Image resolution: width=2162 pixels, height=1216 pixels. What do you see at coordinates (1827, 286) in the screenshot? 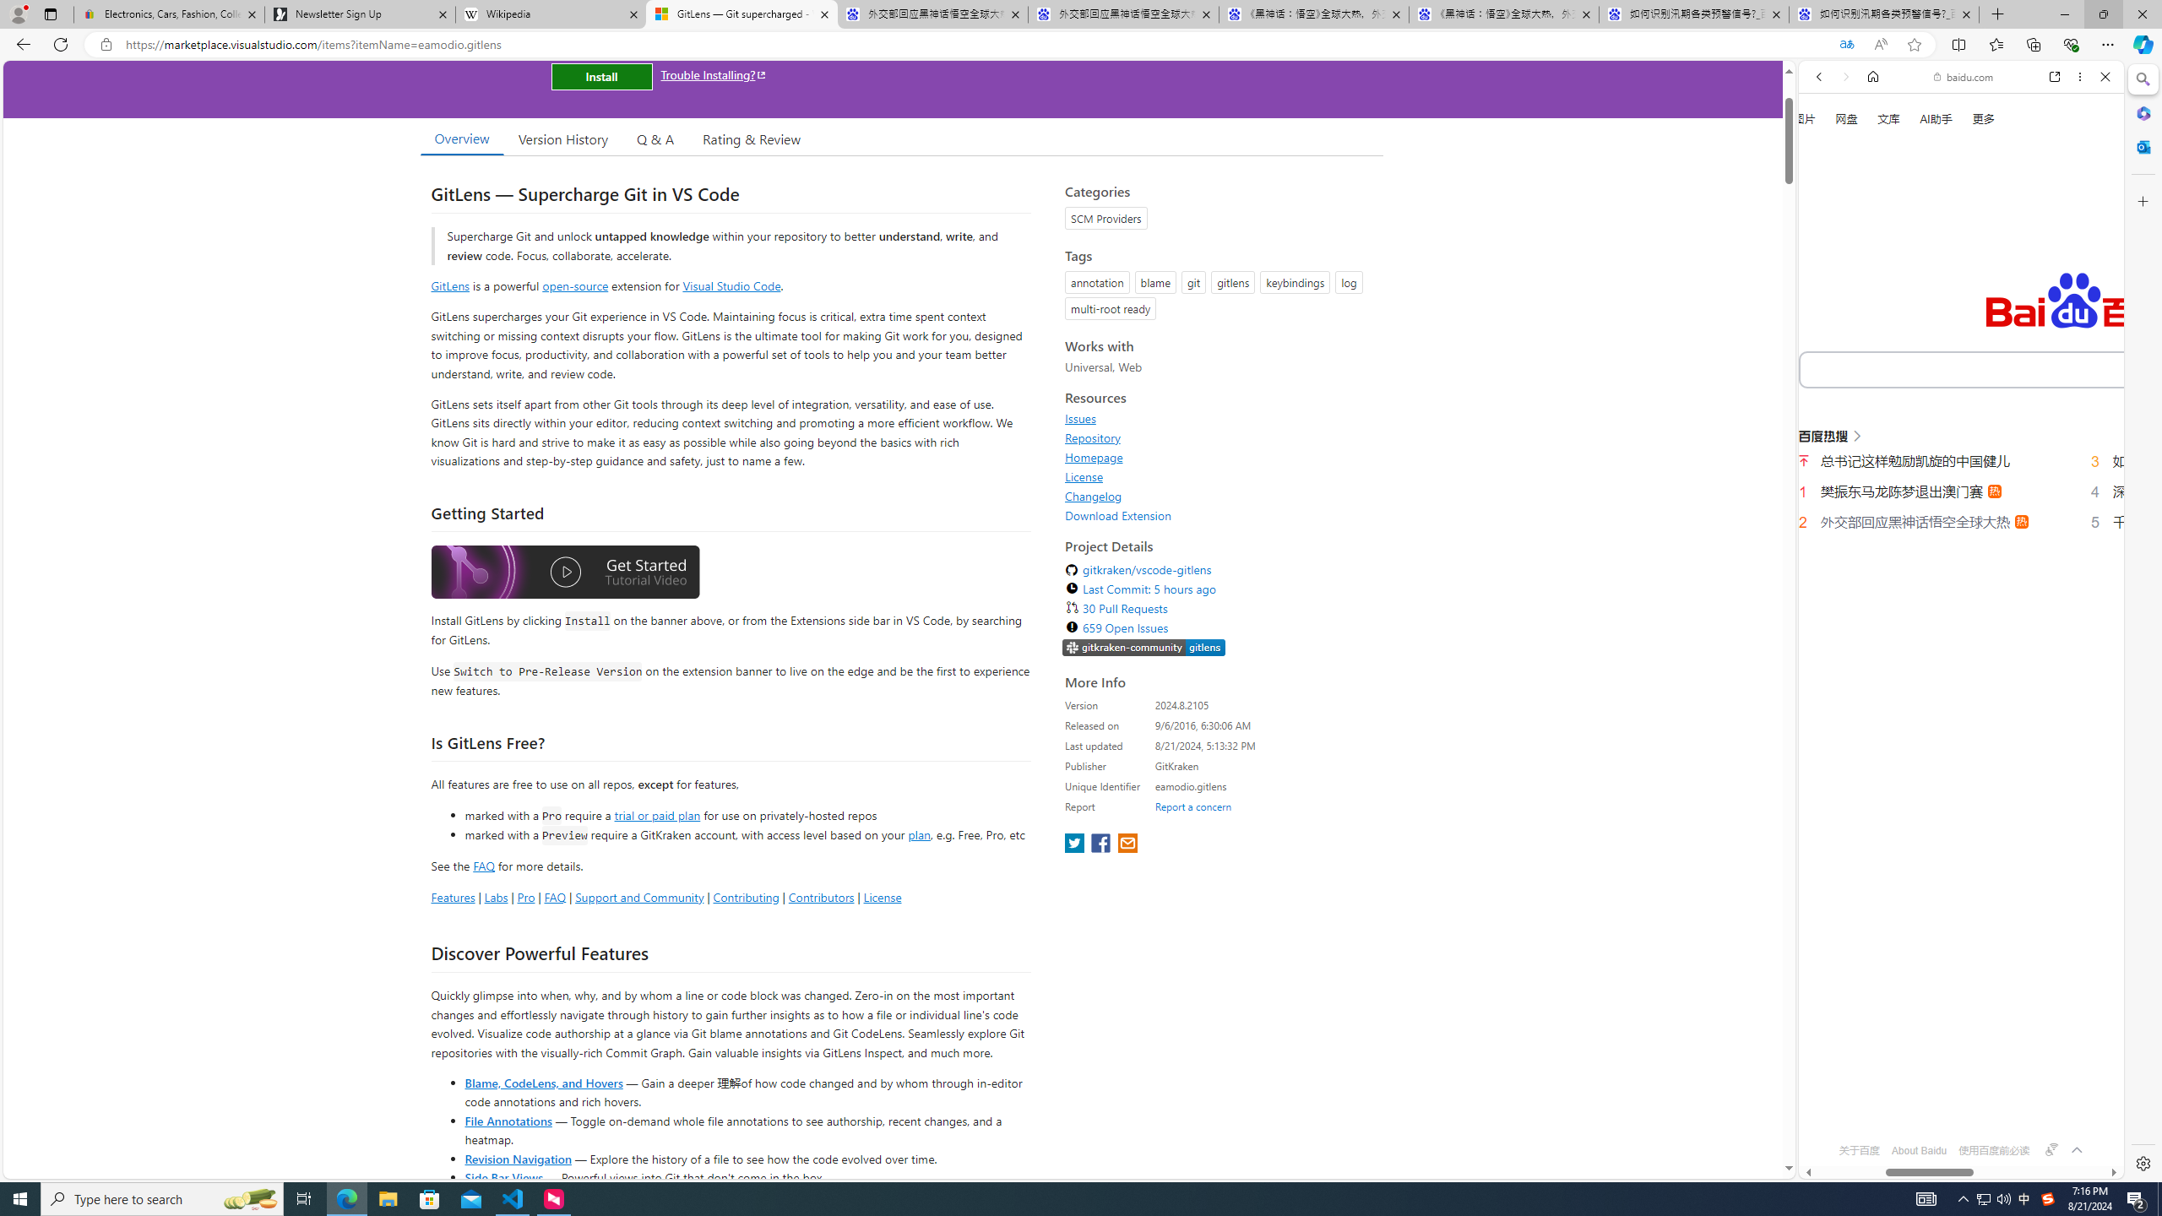
I see `WEB  ` at bounding box center [1827, 286].